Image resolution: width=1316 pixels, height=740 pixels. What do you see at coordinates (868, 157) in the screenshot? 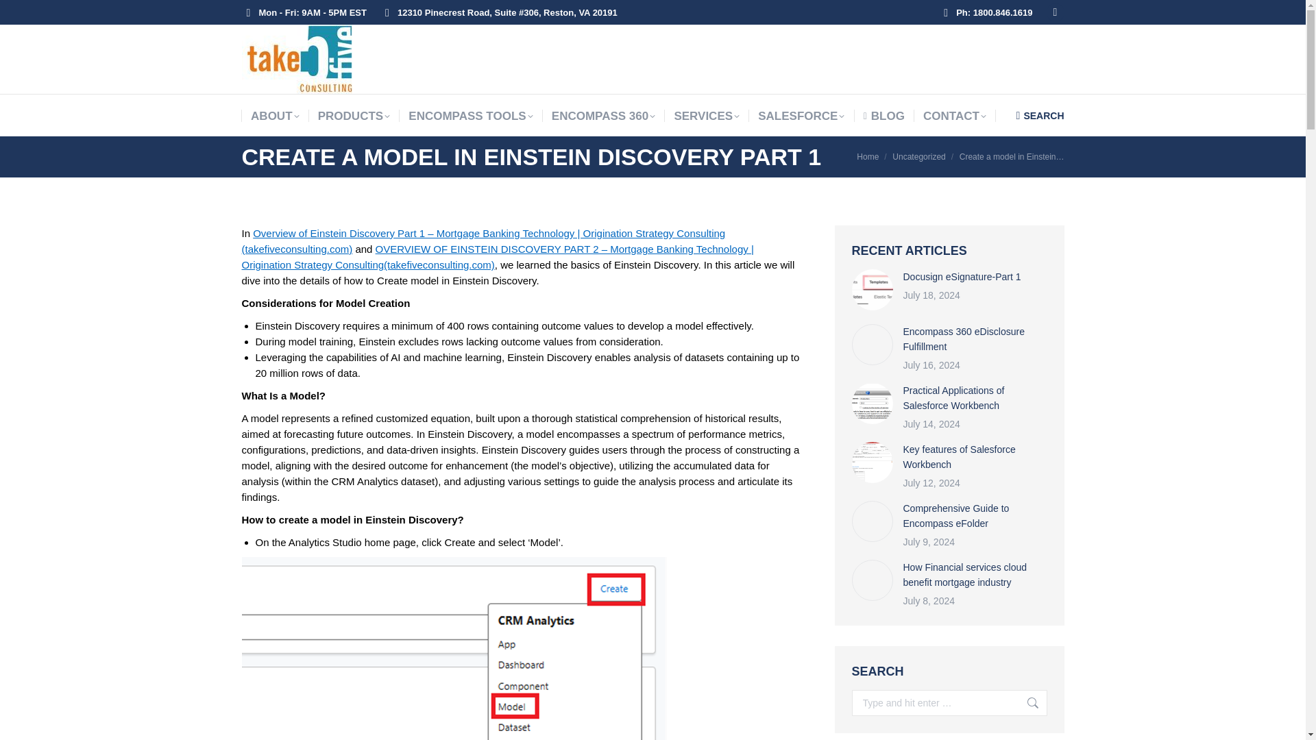
I see `Home` at bounding box center [868, 157].